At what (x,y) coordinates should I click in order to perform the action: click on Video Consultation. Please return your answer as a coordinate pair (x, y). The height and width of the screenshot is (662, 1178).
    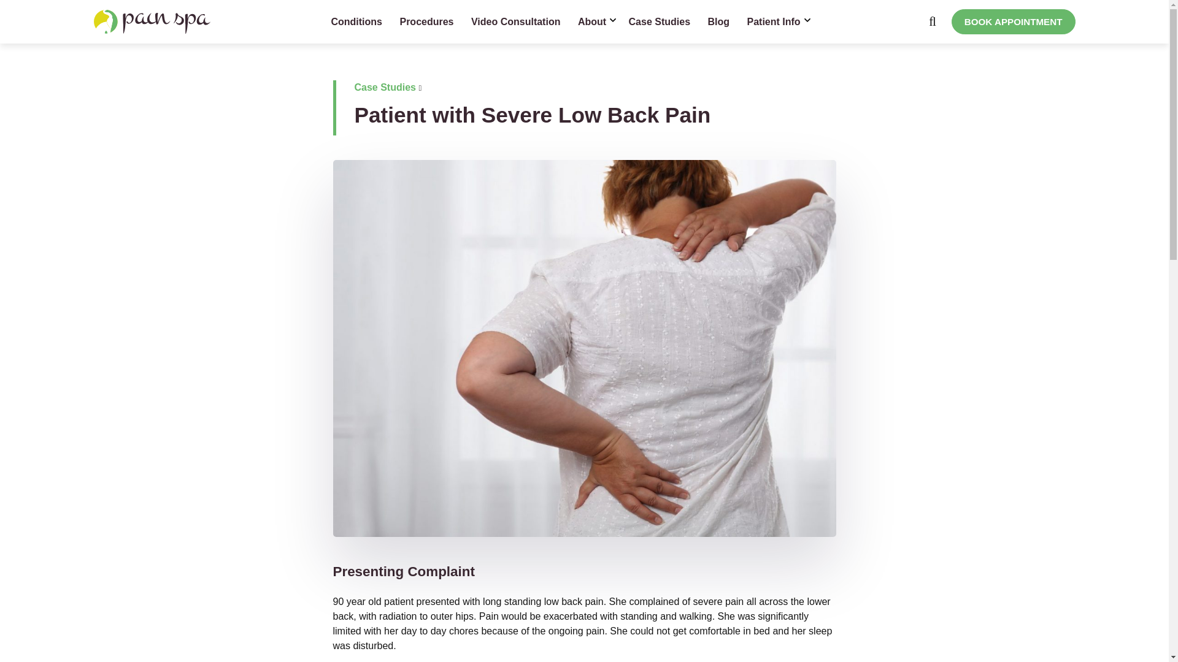
    Looking at the image, I should click on (515, 22).